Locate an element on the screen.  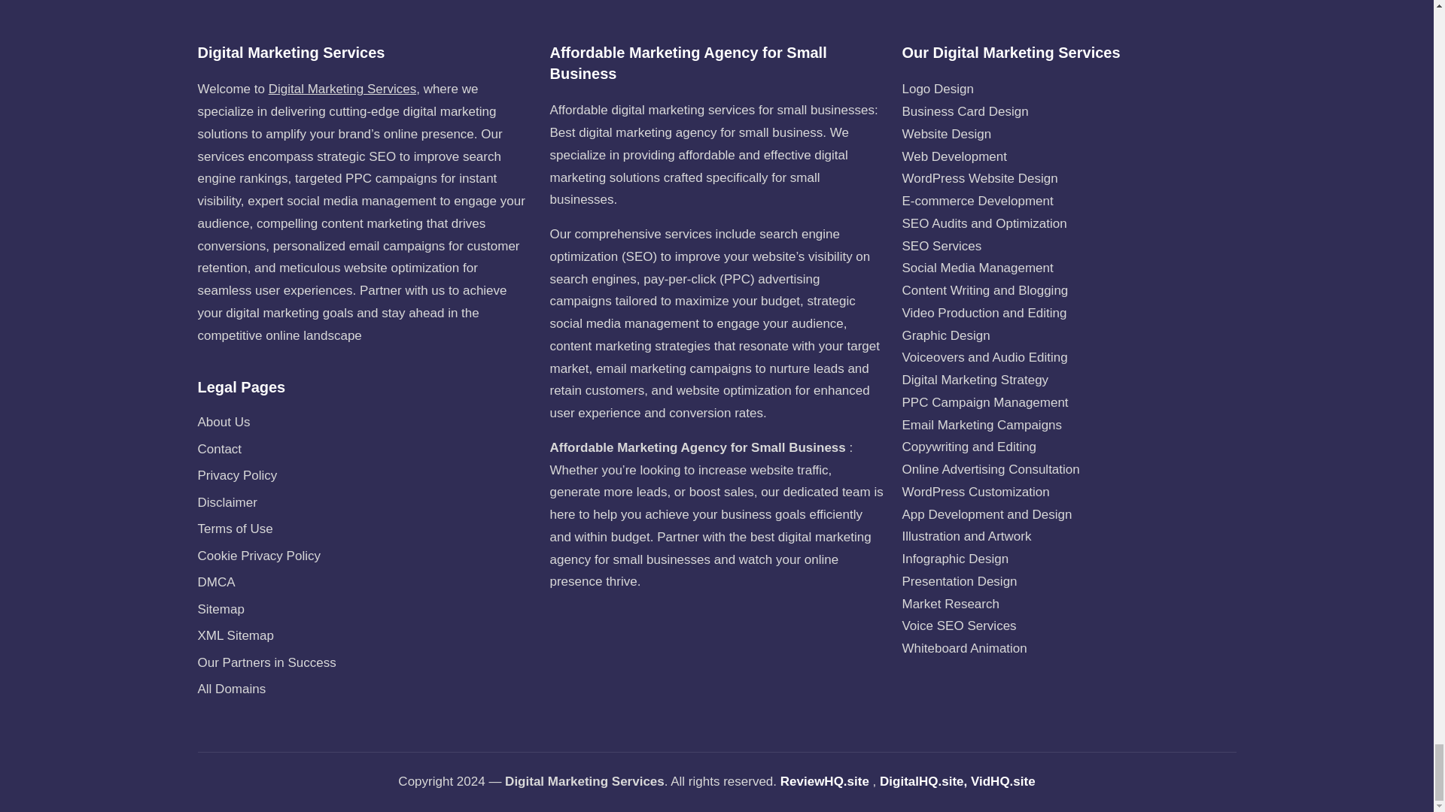
Privacy Policy is located at coordinates (236, 475).